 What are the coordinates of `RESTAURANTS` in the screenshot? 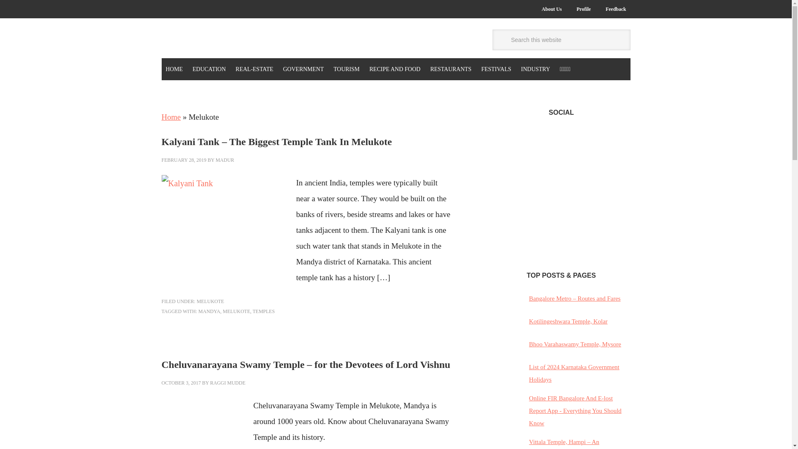 It's located at (451, 69).